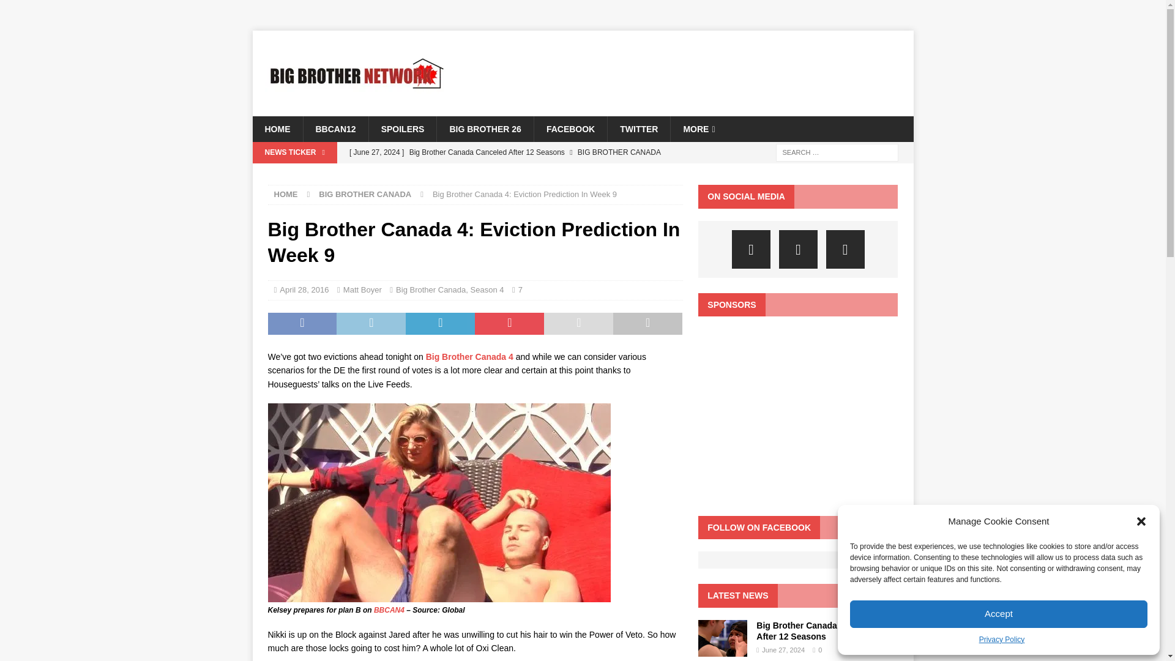 The width and height of the screenshot is (1175, 661). Describe the element at coordinates (334, 129) in the screenshot. I see `BBCAN12` at that location.